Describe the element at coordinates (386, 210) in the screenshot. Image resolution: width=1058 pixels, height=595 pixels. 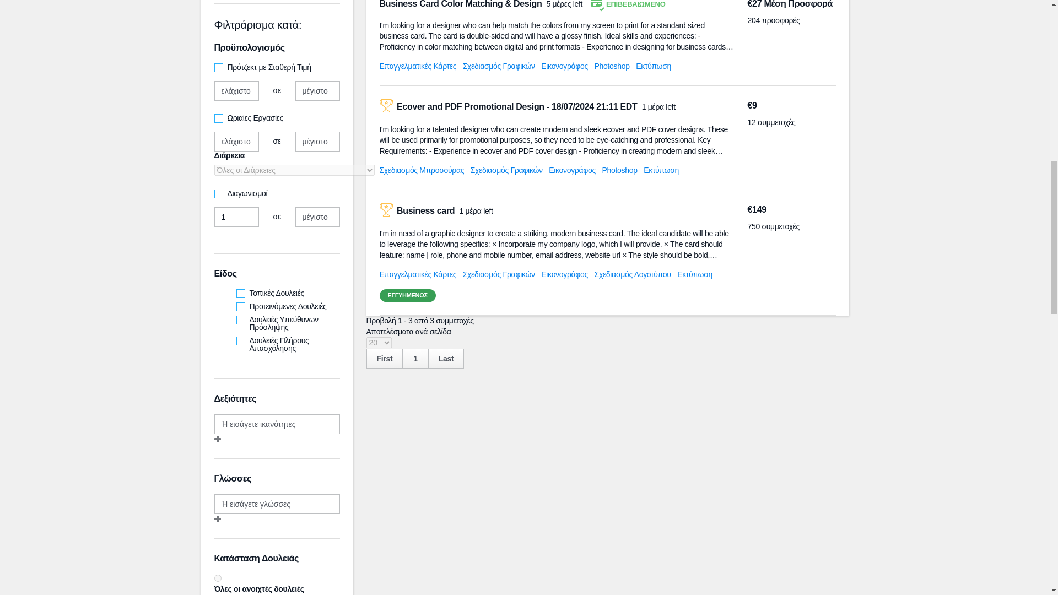
I see `Trophy icon` at that location.